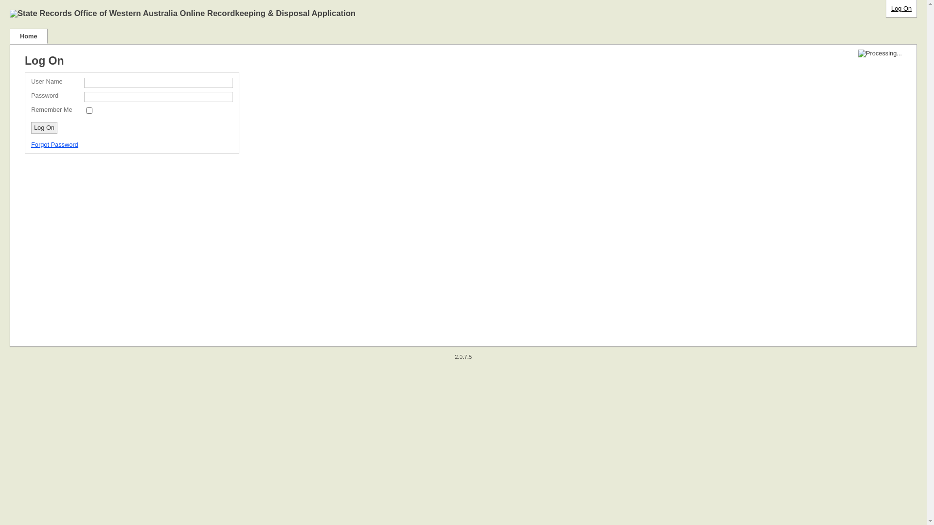 Image resolution: width=934 pixels, height=525 pixels. What do you see at coordinates (29, 36) in the screenshot?
I see `Home` at bounding box center [29, 36].